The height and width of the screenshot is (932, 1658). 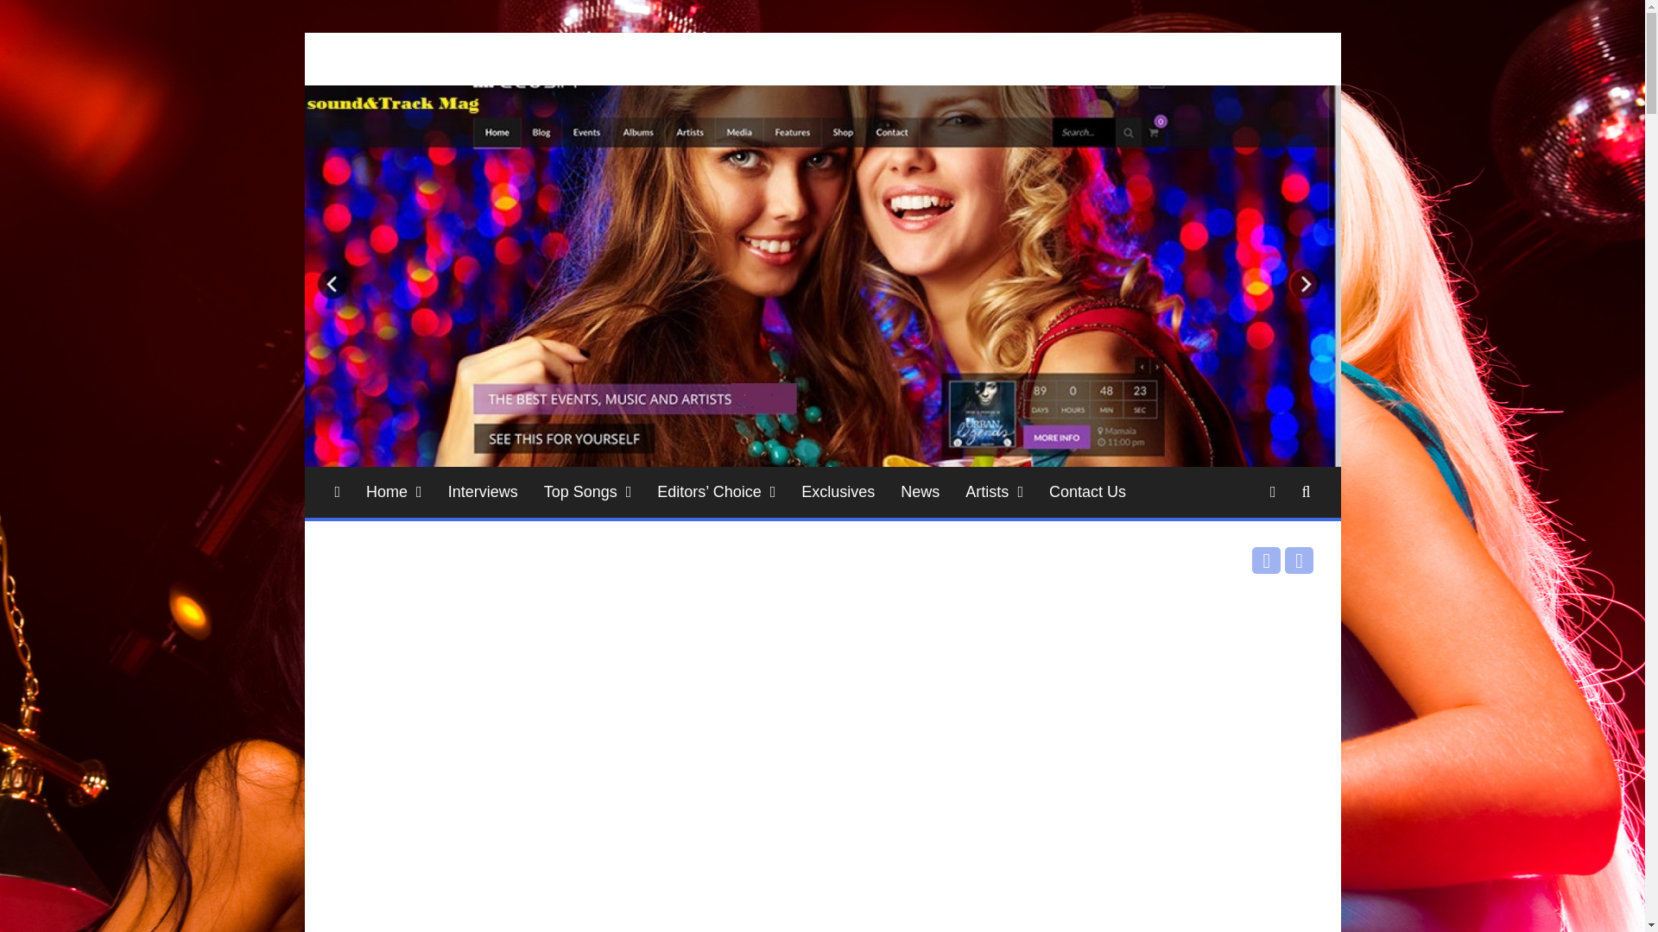 What do you see at coordinates (1088, 492) in the screenshot?
I see `Contact Us` at bounding box center [1088, 492].